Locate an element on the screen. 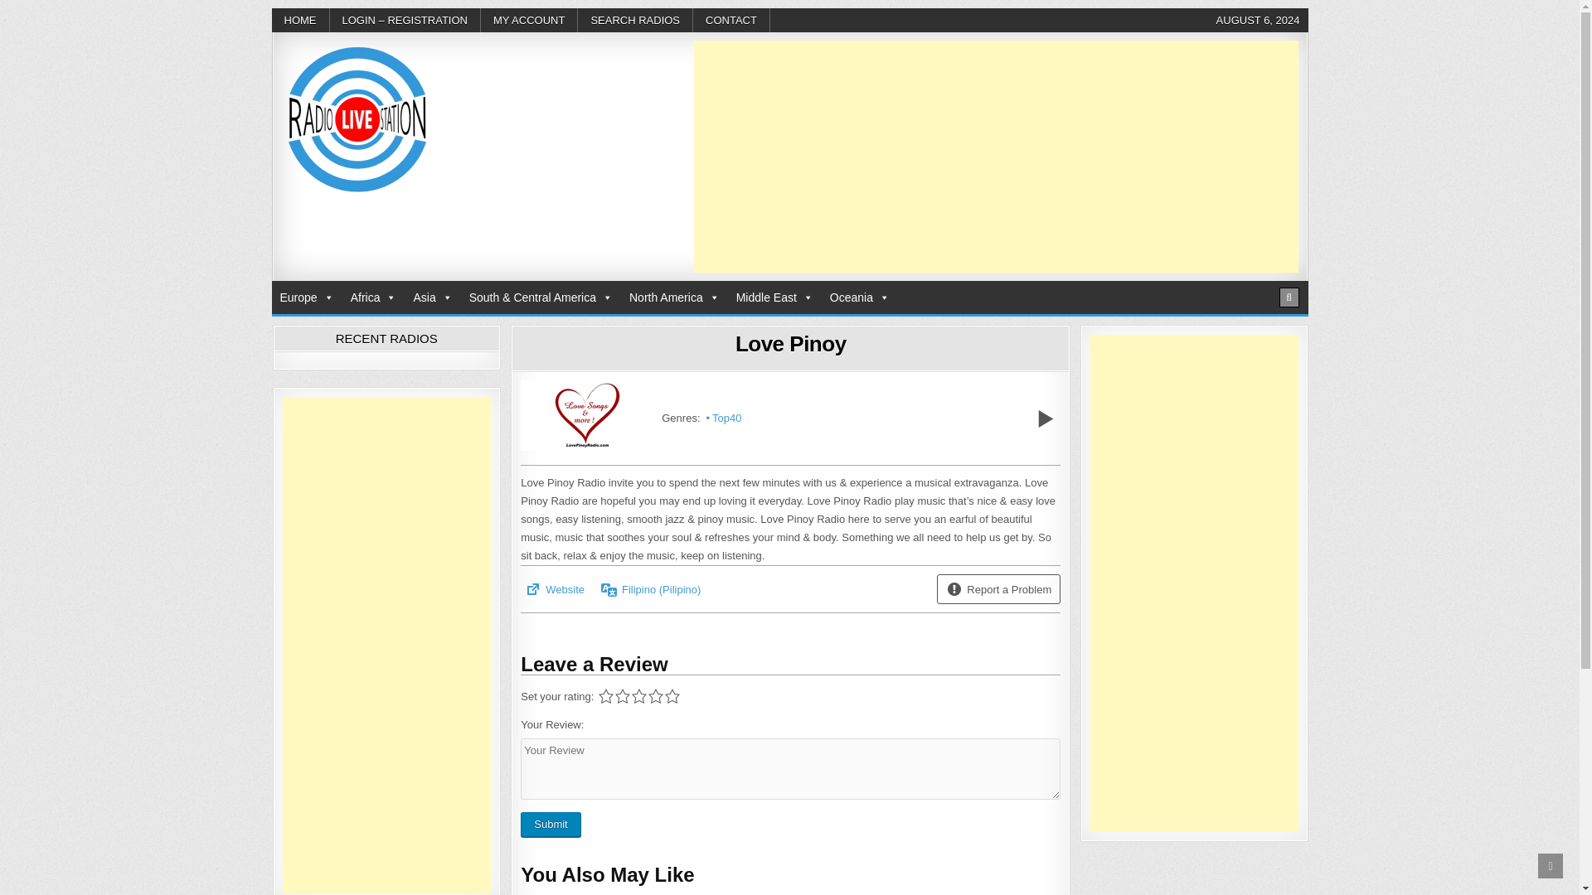 Image resolution: width=1592 pixels, height=895 pixels. Search is located at coordinates (1289, 297).